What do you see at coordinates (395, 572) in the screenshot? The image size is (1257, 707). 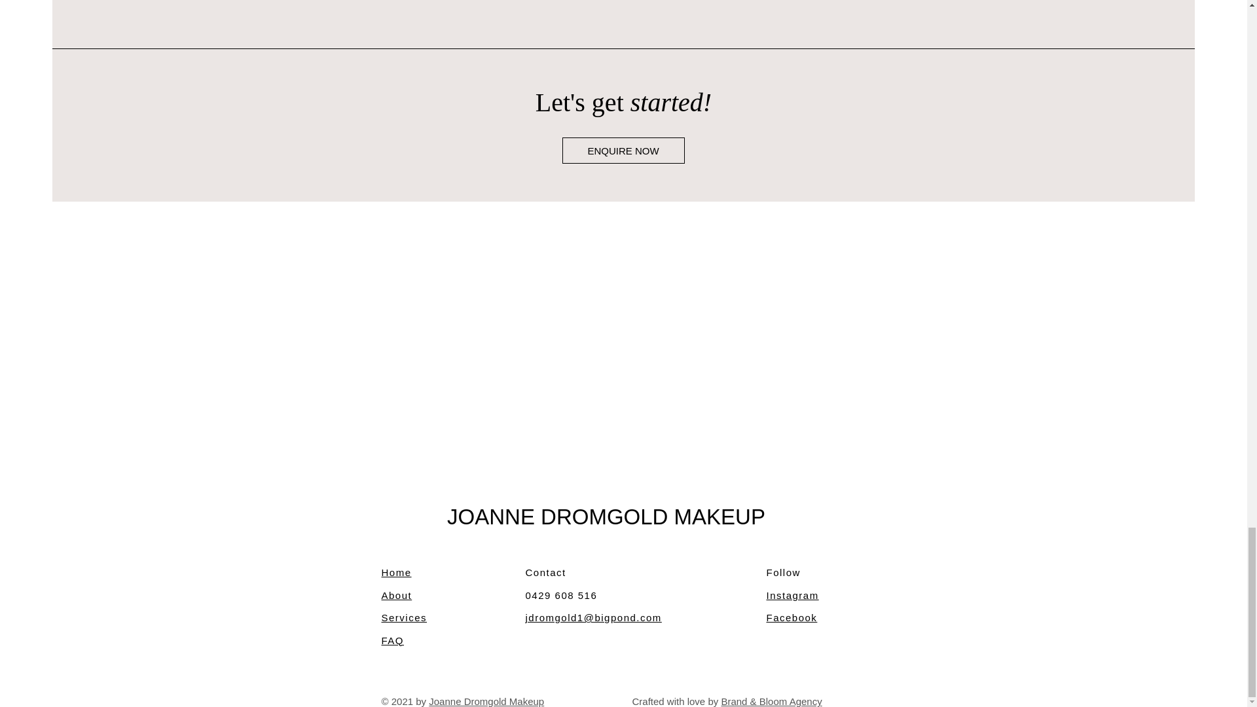 I see `Home` at bounding box center [395, 572].